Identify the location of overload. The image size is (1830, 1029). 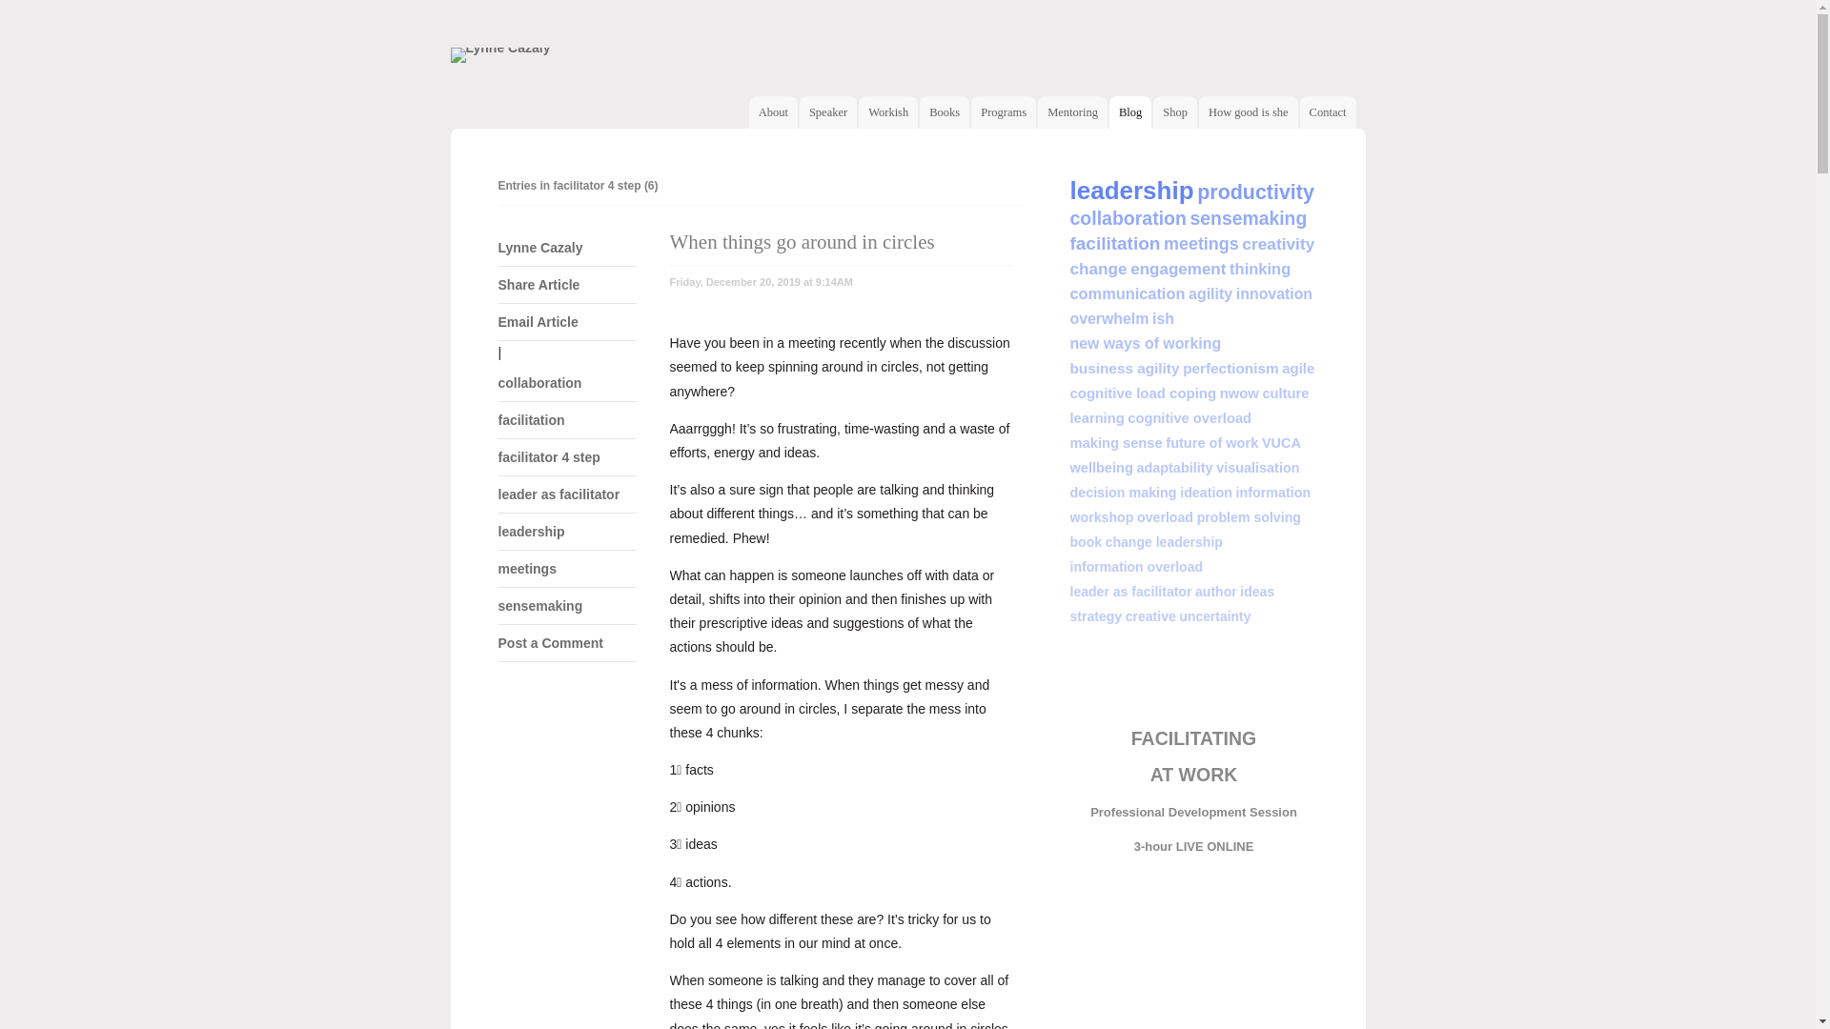
(1165, 518).